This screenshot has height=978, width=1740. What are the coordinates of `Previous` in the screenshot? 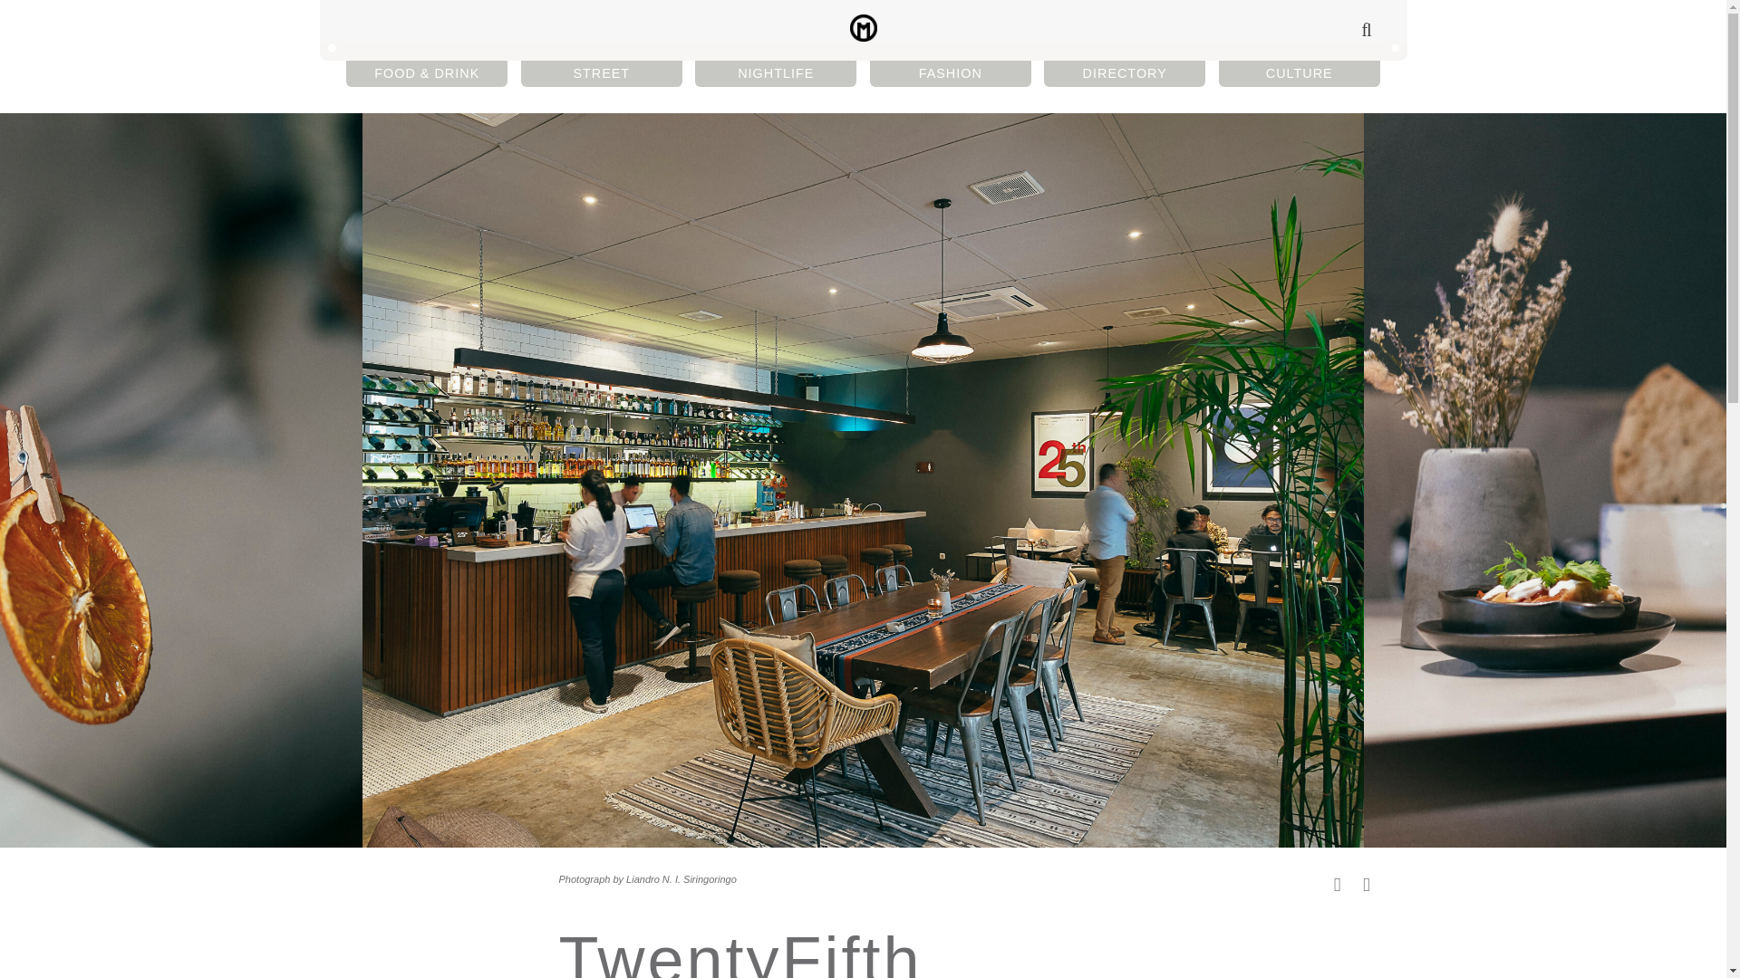 It's located at (1338, 884).